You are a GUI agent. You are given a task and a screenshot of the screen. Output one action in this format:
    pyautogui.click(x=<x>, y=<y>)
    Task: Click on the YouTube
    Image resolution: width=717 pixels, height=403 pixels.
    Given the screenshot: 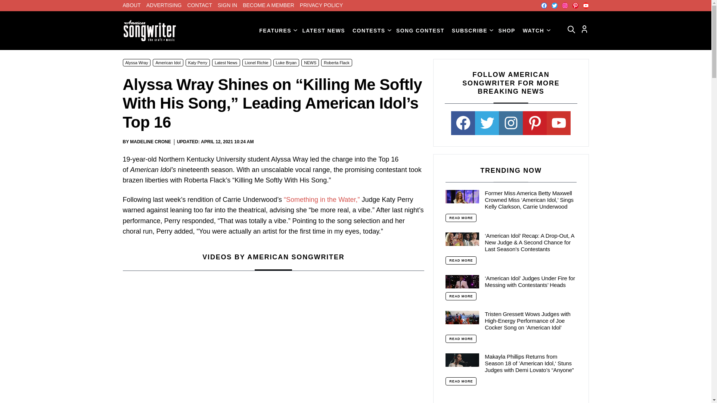 What is the action you would take?
    pyautogui.click(x=586, y=5)
    